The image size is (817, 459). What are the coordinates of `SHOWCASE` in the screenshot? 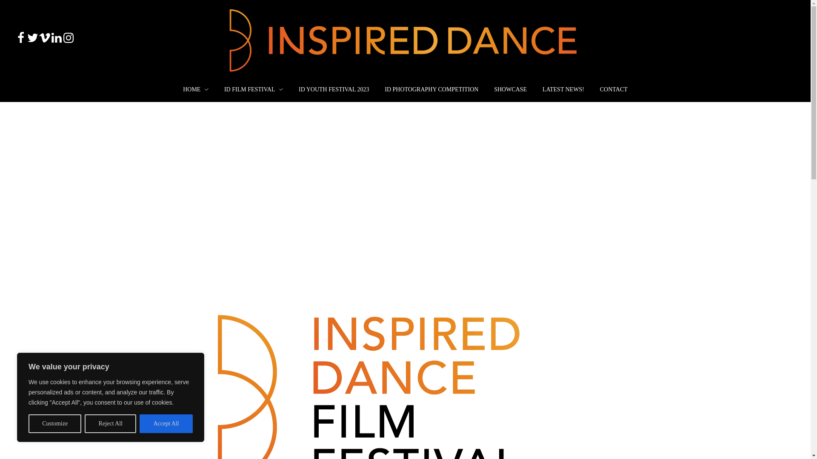 It's located at (511, 89).